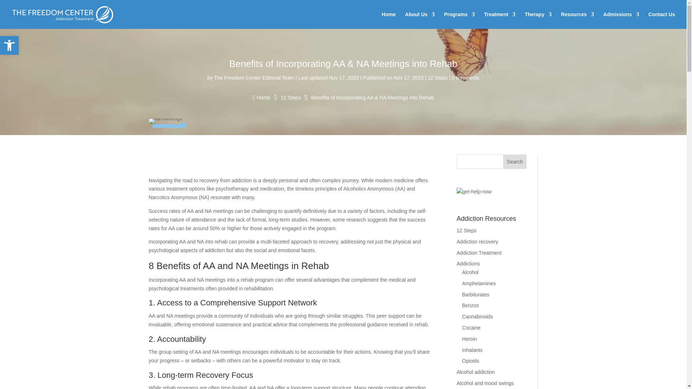 This screenshot has width=692, height=389. I want to click on Accessibility Tools, so click(9, 45).